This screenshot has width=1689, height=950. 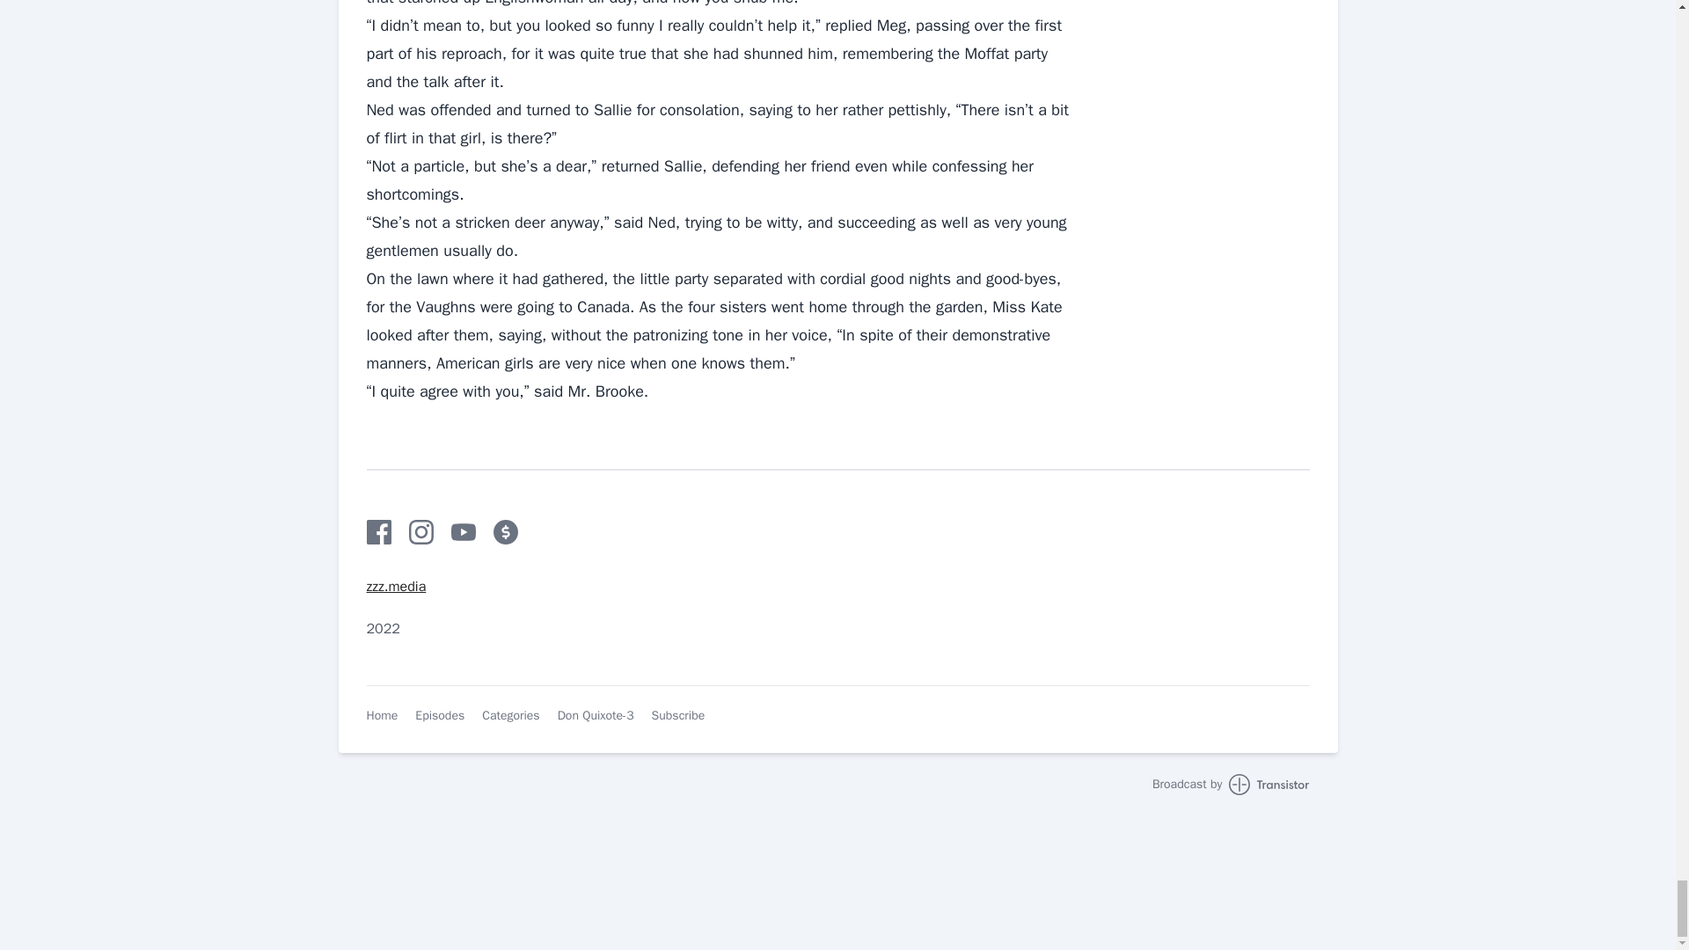 I want to click on Episodes, so click(x=440, y=716).